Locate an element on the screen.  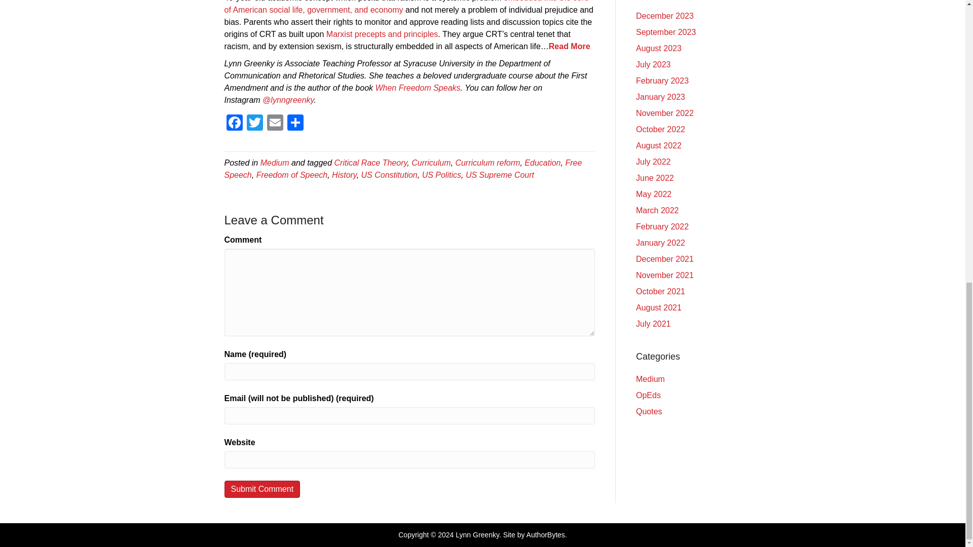
Curriculum reform is located at coordinates (488, 163).